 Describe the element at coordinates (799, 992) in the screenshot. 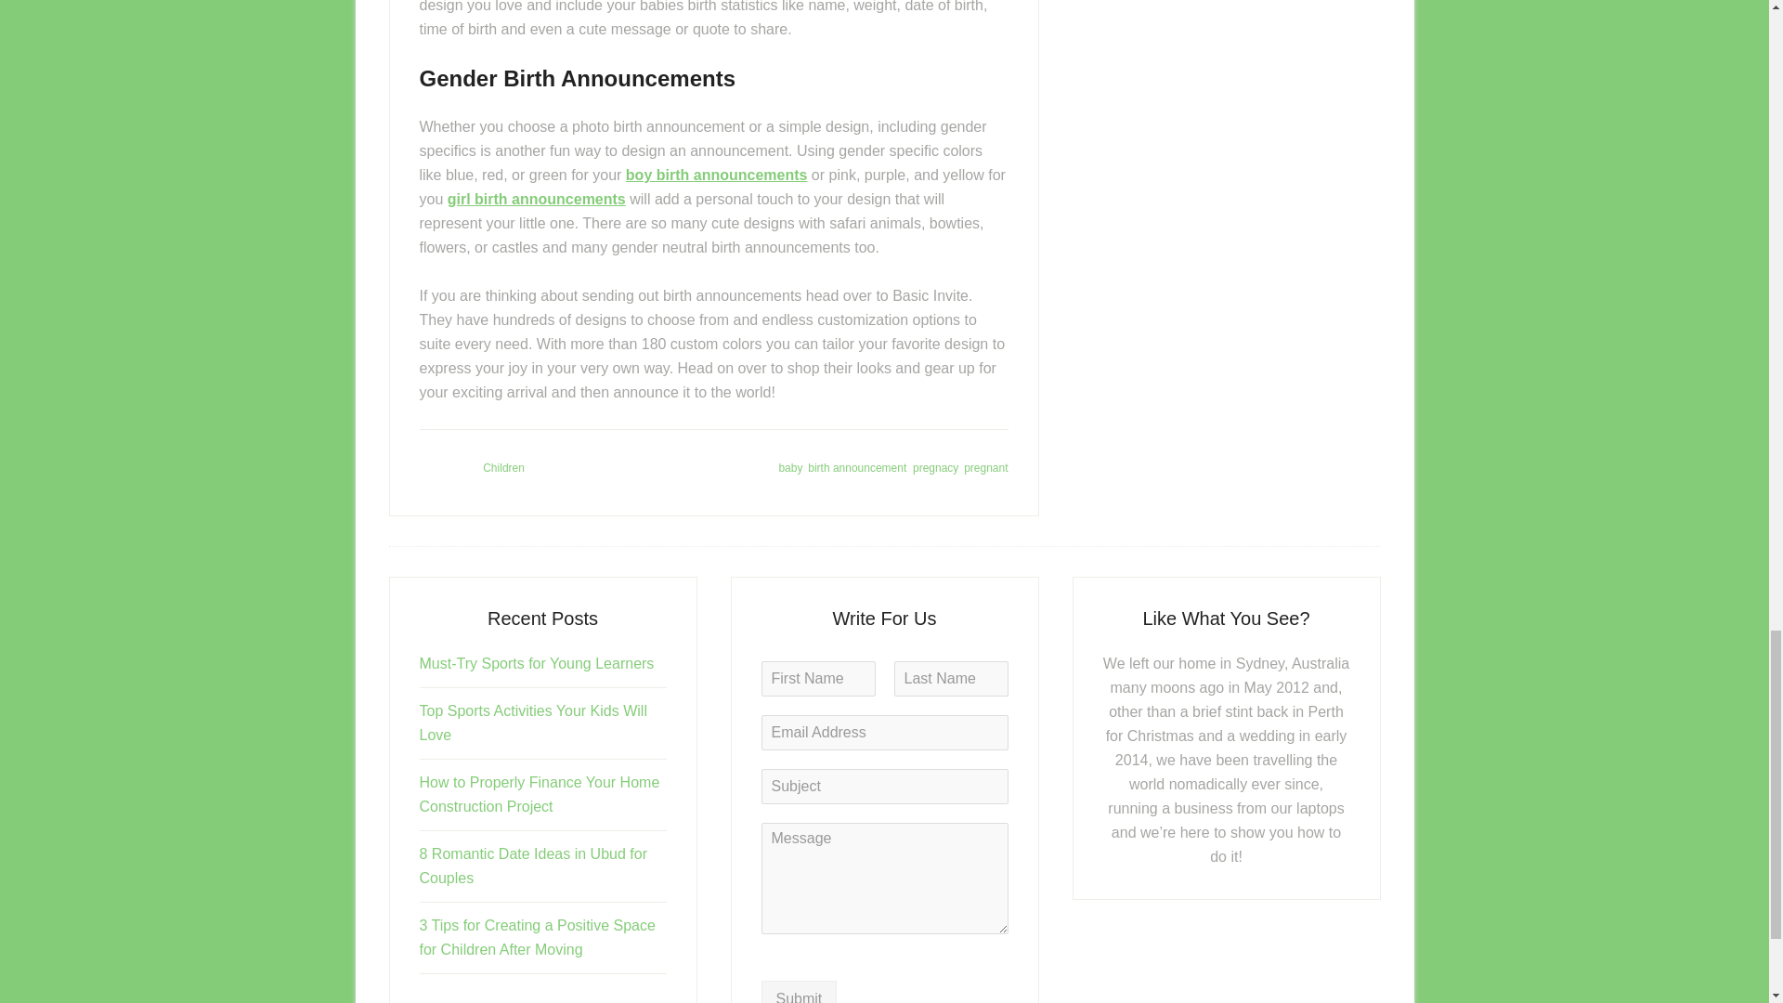

I see `Submit` at that location.